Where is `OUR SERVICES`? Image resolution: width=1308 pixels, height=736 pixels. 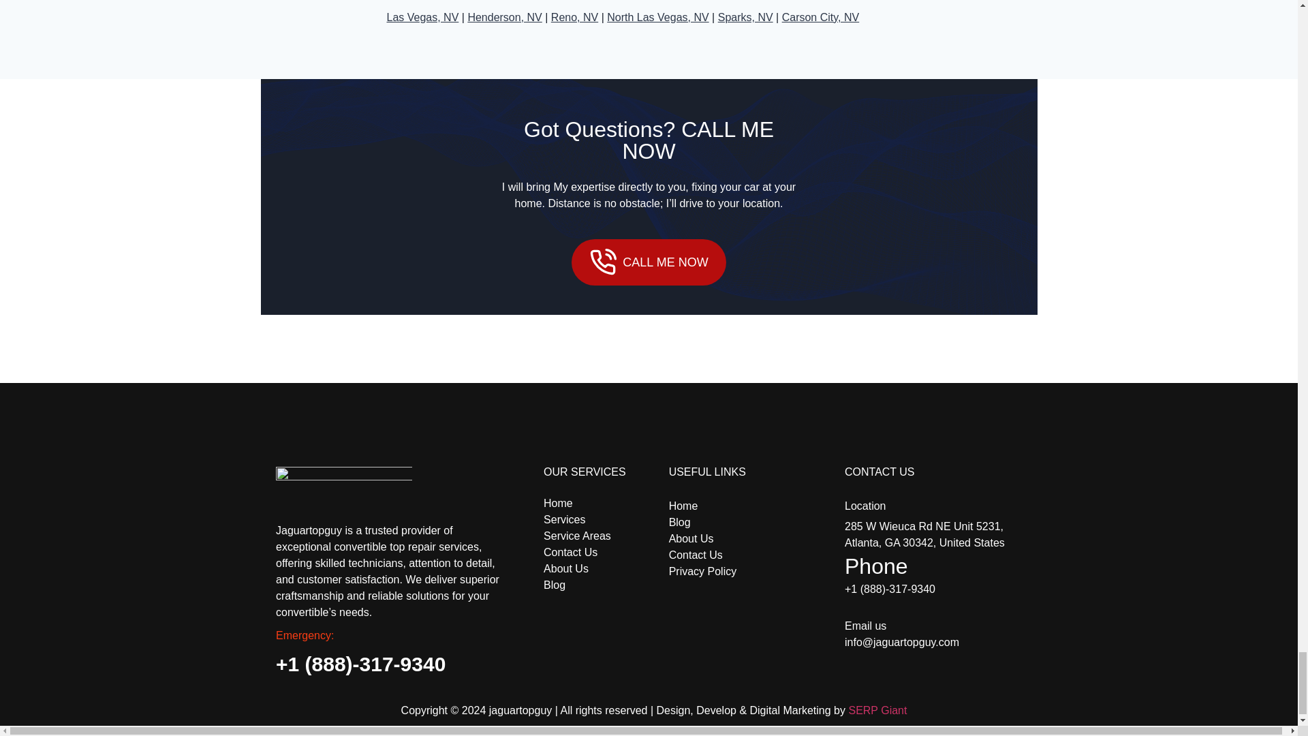
OUR SERVICES is located at coordinates (606, 474).